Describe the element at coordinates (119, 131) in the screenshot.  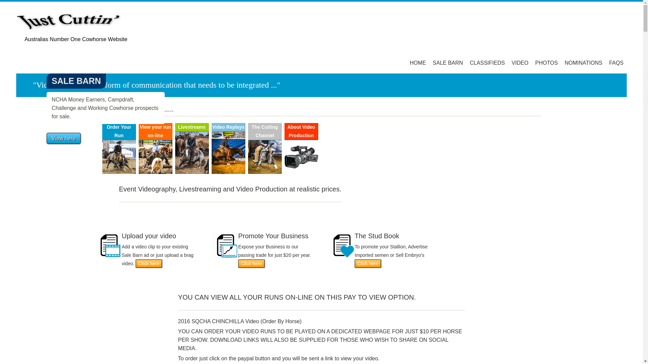
I see `Order Your Run` at that location.